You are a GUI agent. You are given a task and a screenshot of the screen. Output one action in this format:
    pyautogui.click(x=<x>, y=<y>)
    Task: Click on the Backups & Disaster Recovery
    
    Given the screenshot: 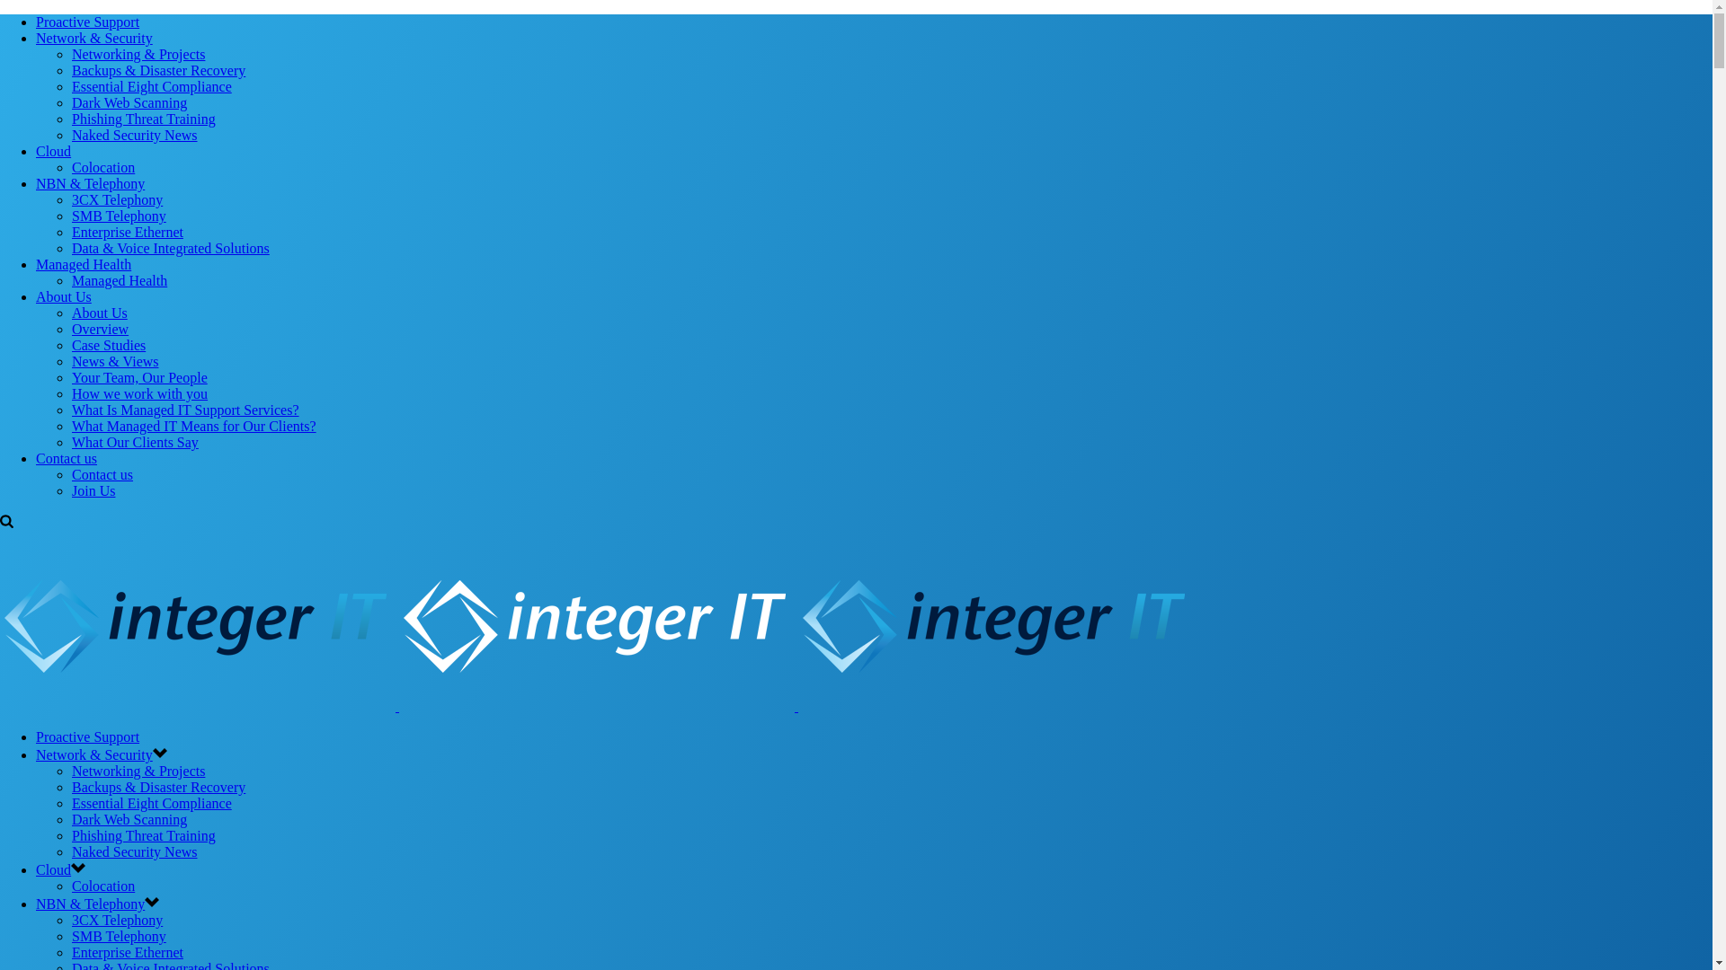 What is the action you would take?
    pyautogui.click(x=158, y=70)
    